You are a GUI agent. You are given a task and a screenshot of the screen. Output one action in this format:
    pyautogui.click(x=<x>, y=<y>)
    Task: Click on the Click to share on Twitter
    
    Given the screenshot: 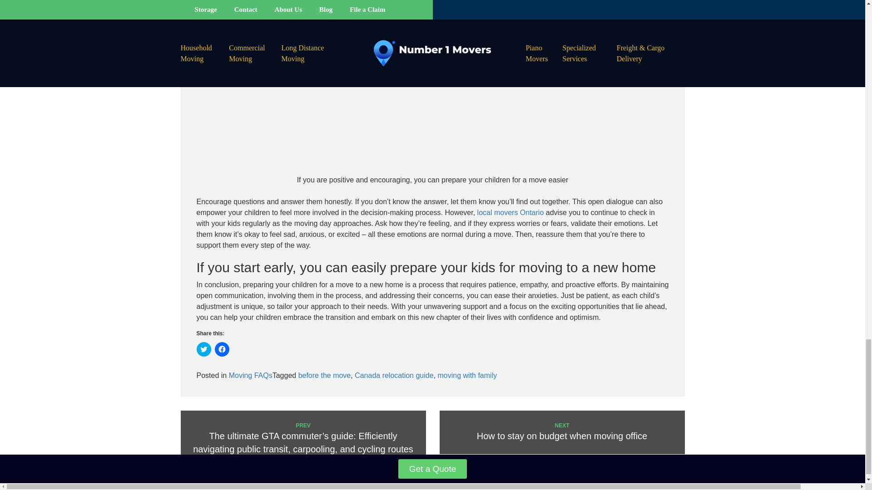 What is the action you would take?
    pyautogui.click(x=203, y=349)
    